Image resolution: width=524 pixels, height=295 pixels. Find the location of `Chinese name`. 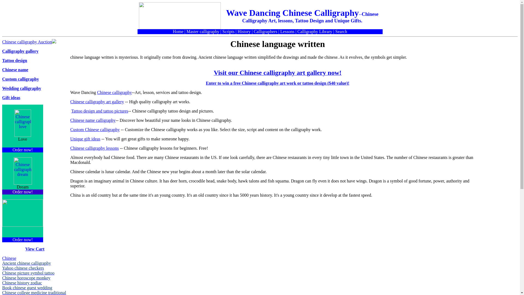

Chinese name is located at coordinates (15, 70).